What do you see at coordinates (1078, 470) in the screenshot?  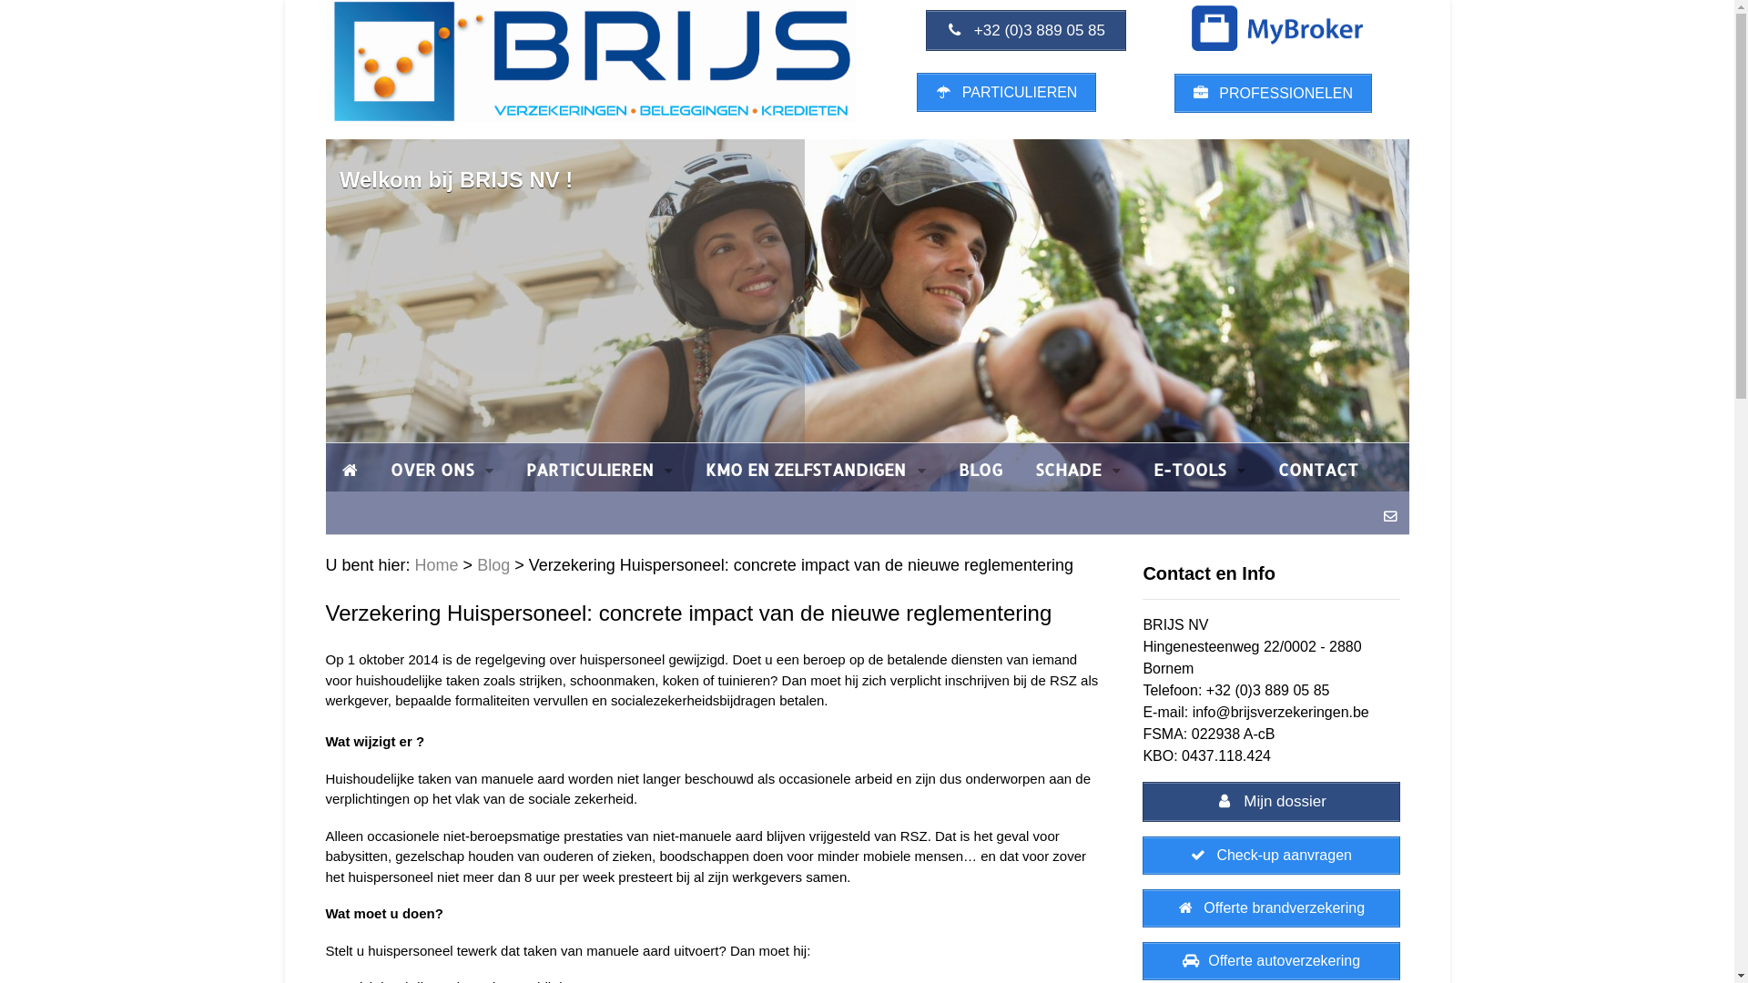 I see `SCHADE` at bounding box center [1078, 470].